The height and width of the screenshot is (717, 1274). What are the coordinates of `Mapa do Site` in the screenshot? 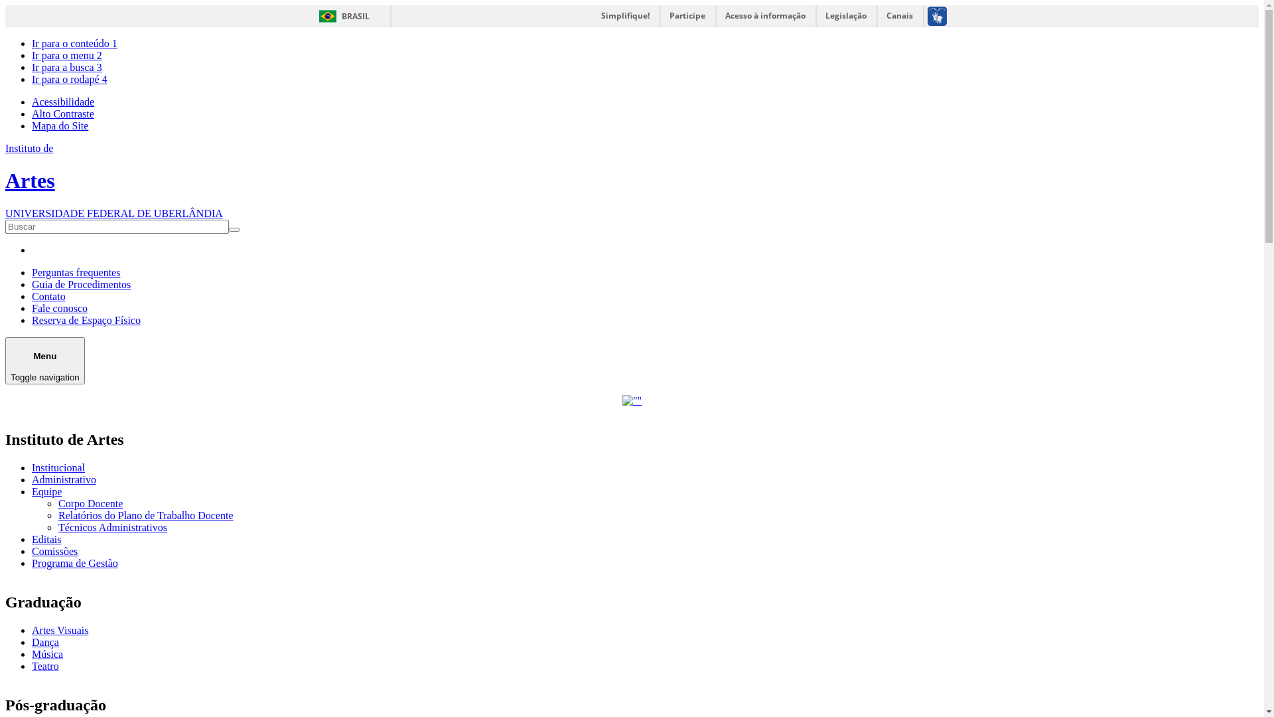 It's located at (60, 126).